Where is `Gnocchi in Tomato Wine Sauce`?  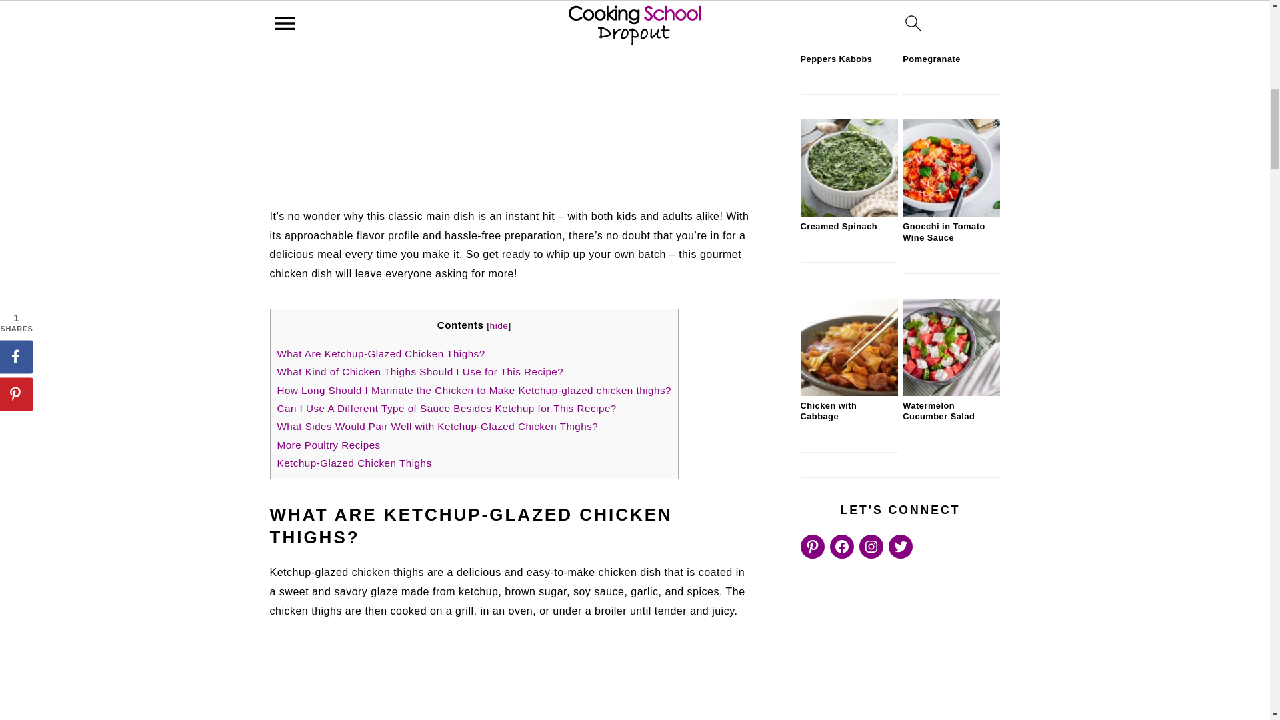
Gnocchi in Tomato Wine Sauce is located at coordinates (951, 213).